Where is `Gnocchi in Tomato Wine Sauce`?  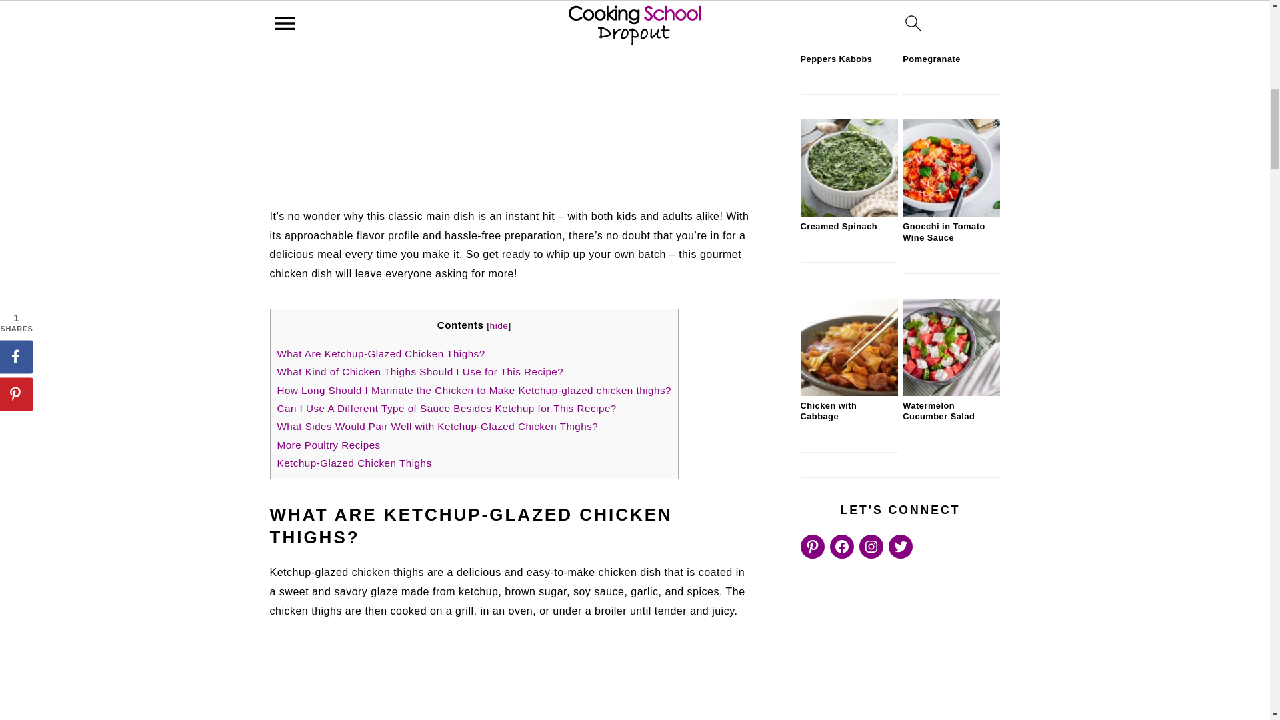
Gnocchi in Tomato Wine Sauce is located at coordinates (951, 213).